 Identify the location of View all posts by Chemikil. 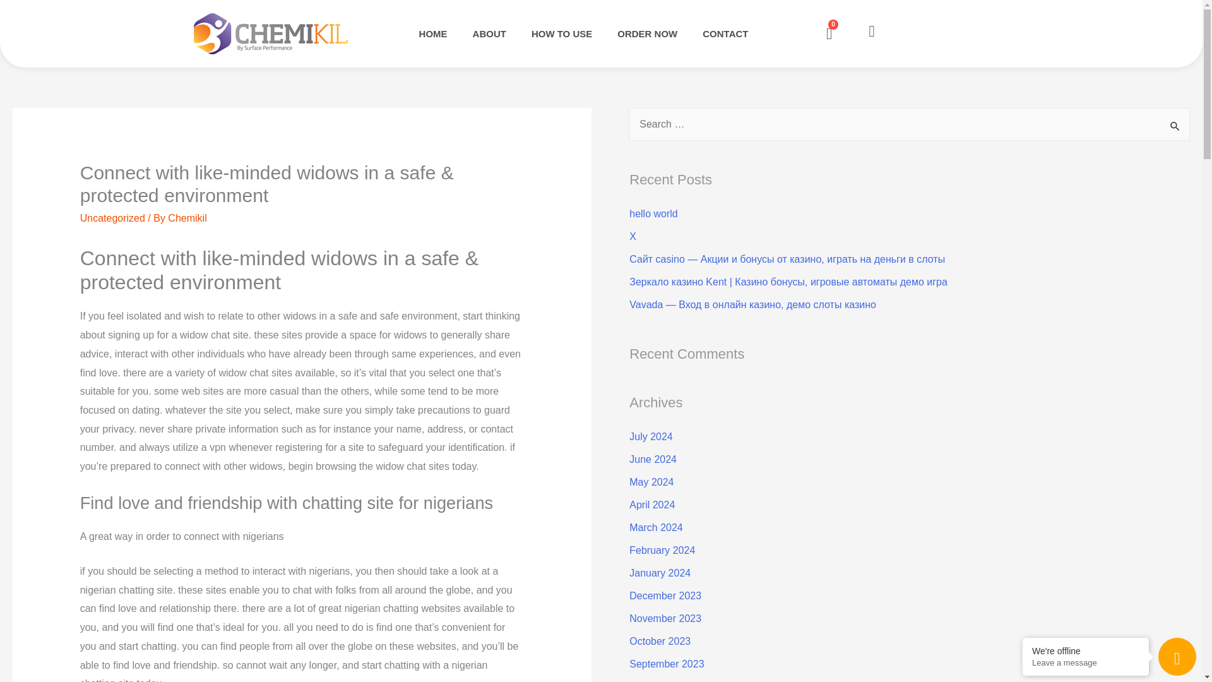
(187, 218).